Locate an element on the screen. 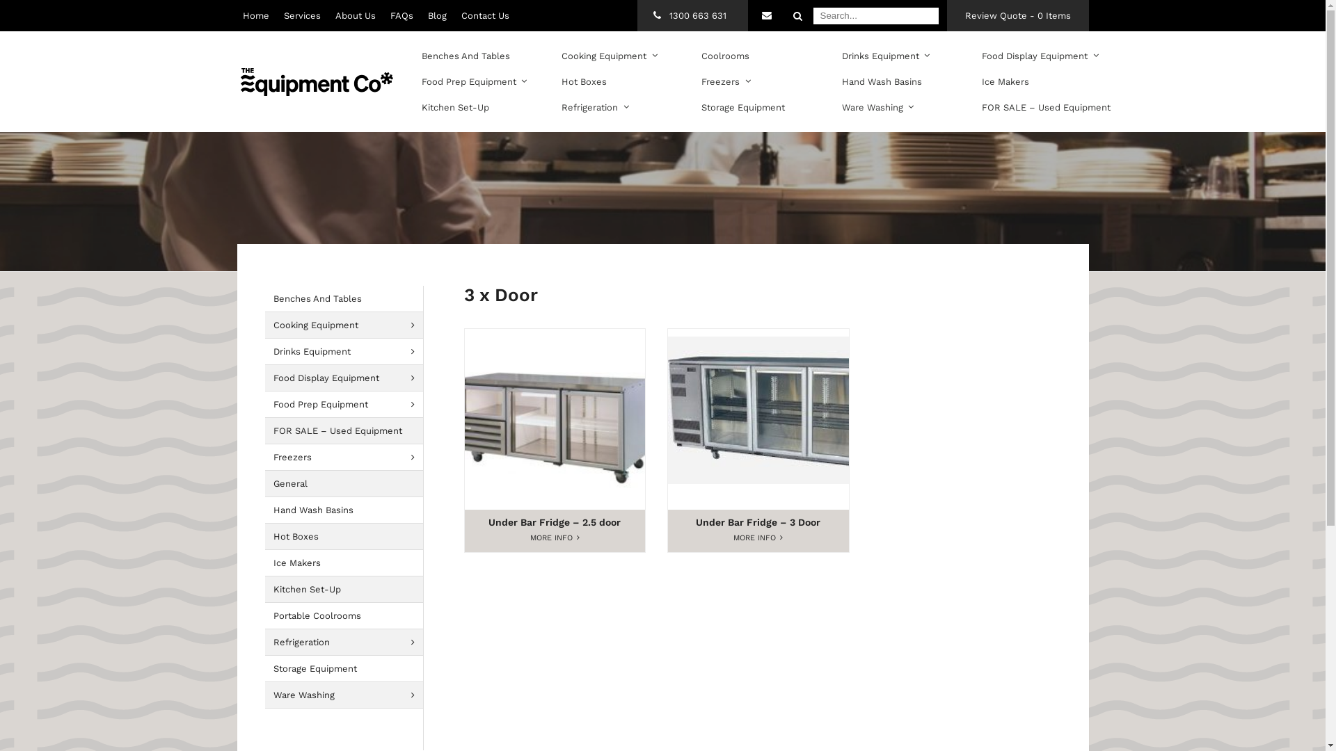 Image resolution: width=1336 pixels, height=751 pixels. Freezers is located at coordinates (724, 82).